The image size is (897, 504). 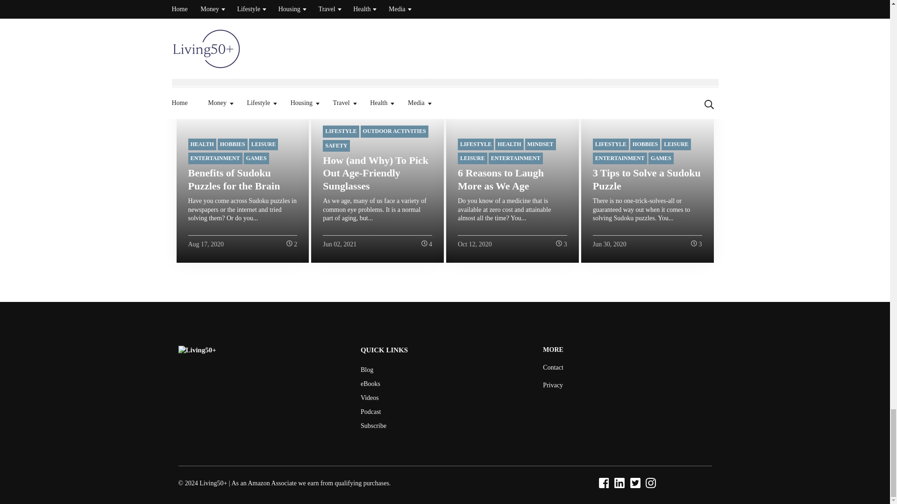 What do you see at coordinates (424, 244) in the screenshot?
I see `Reading time` at bounding box center [424, 244].